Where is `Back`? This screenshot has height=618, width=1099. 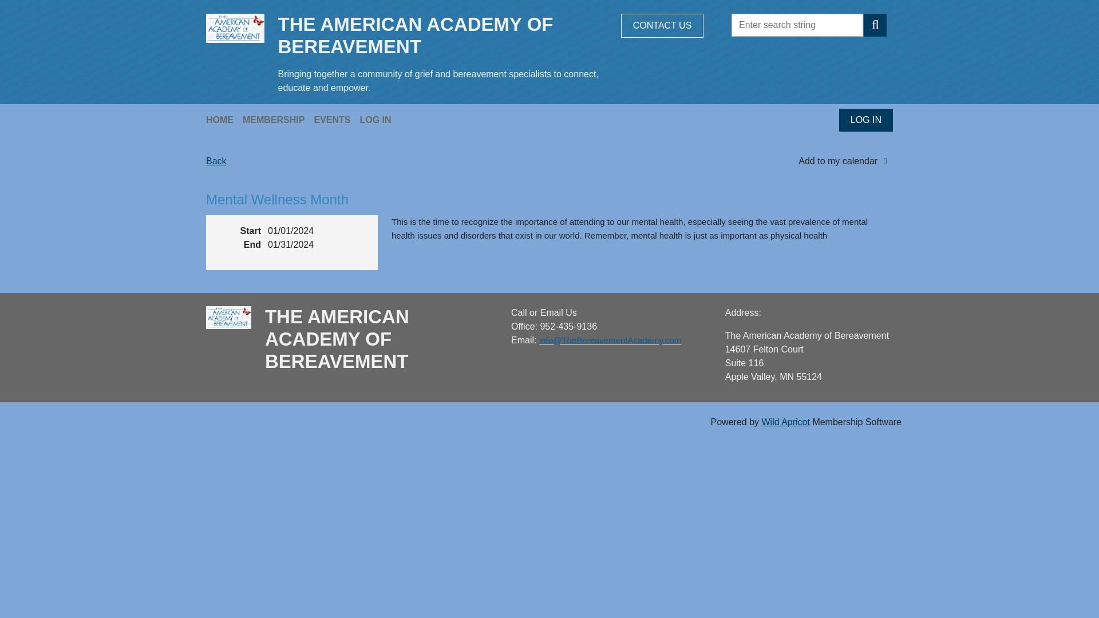 Back is located at coordinates (216, 161).